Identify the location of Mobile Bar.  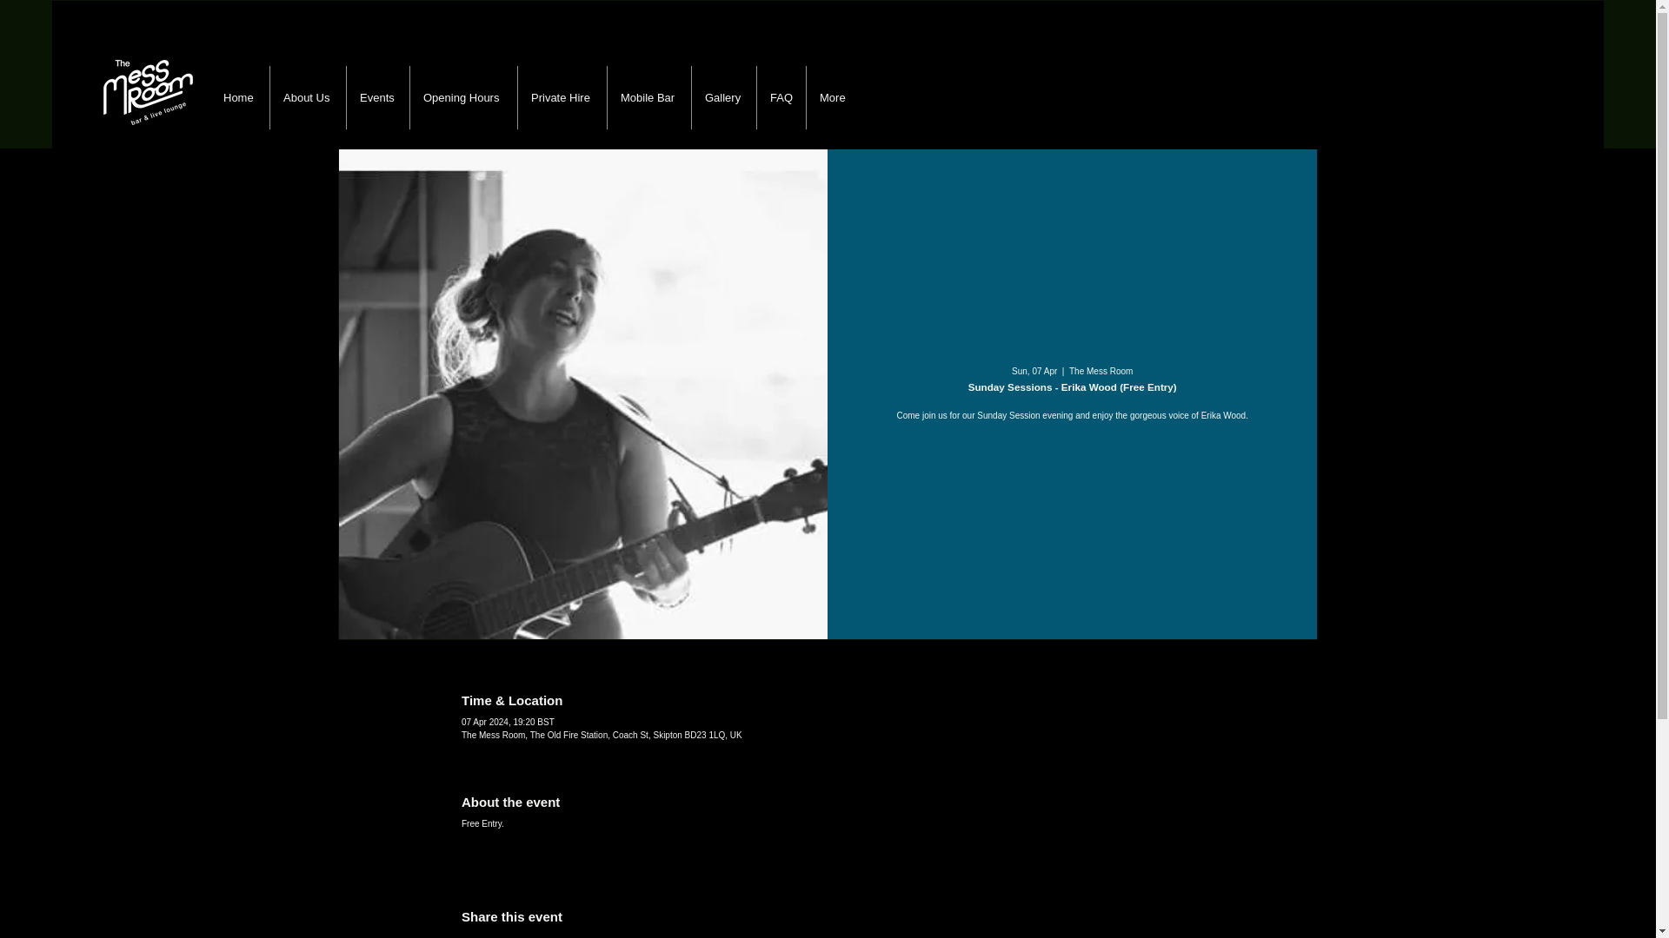
(648, 97).